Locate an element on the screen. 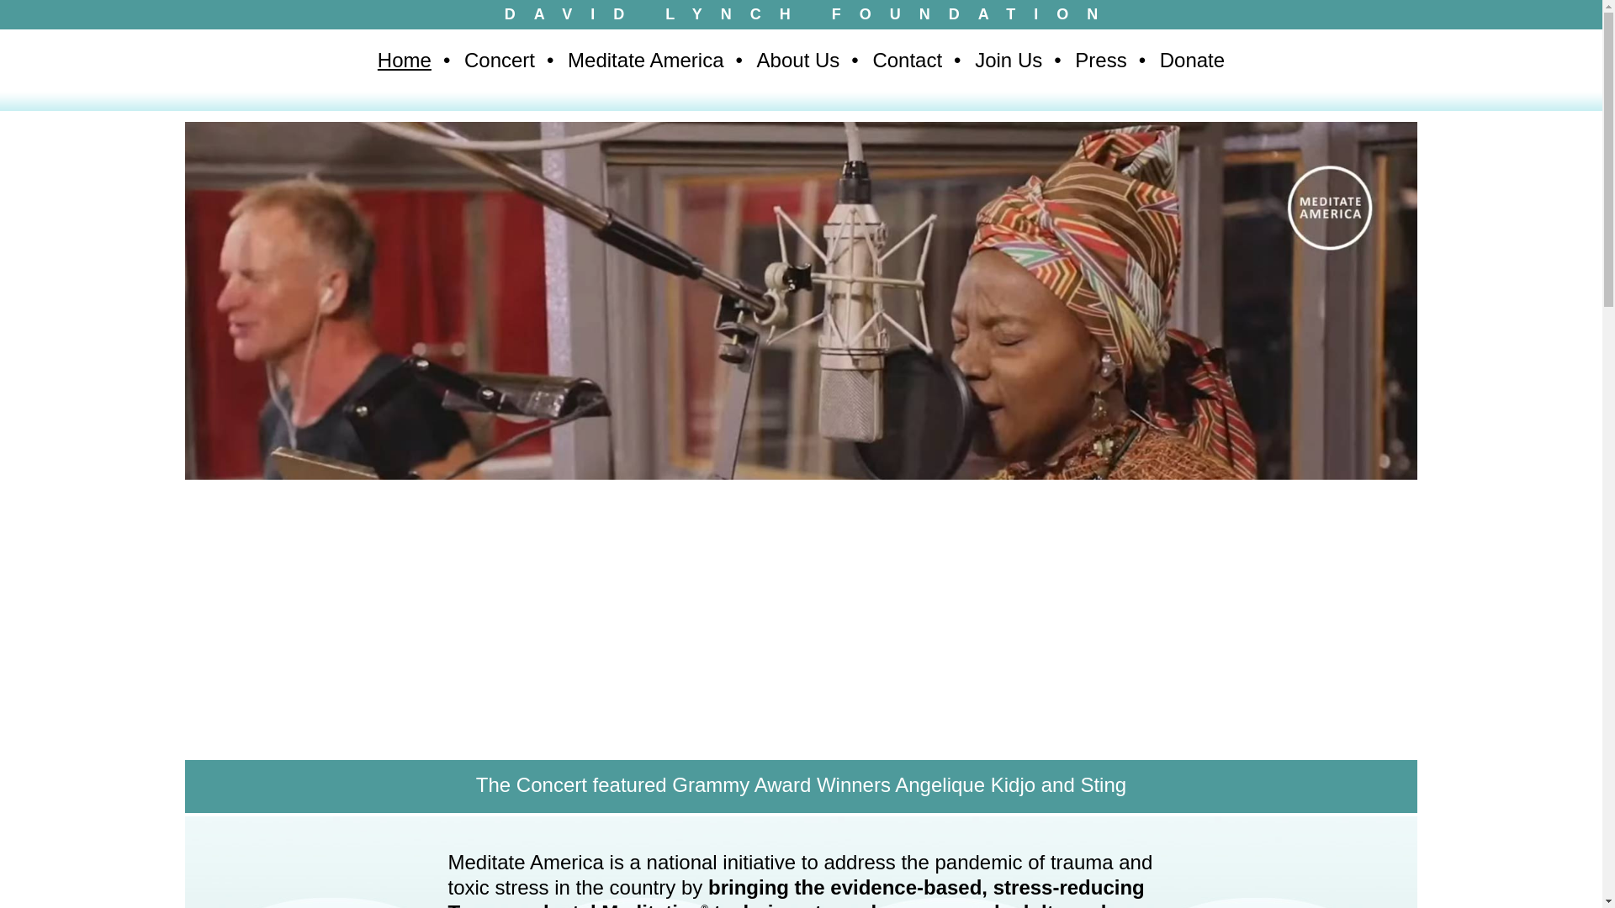 The width and height of the screenshot is (1615, 908). Contact is located at coordinates (907, 60).